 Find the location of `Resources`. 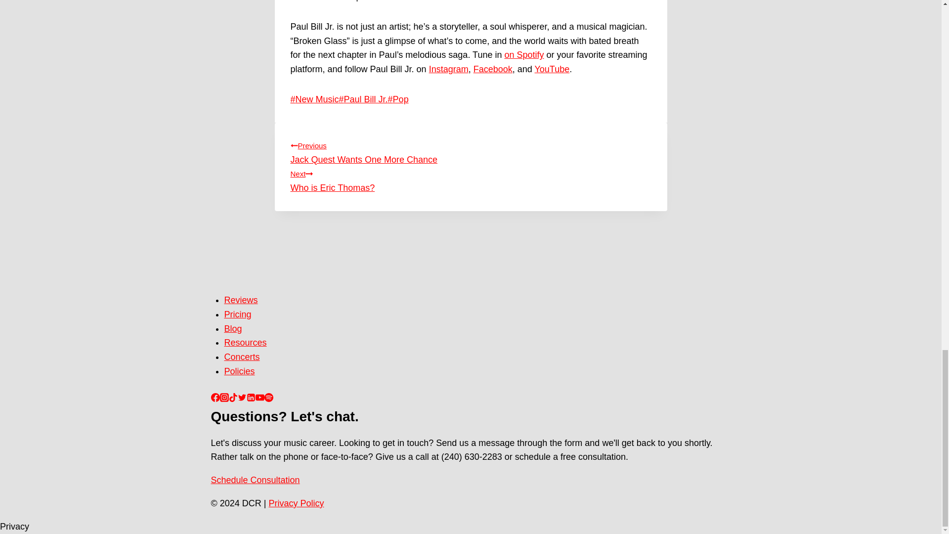

Resources is located at coordinates (471, 179).